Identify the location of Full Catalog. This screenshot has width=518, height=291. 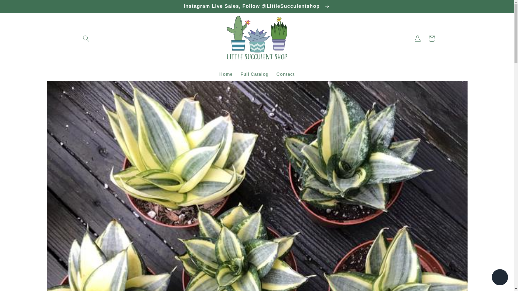
(254, 74).